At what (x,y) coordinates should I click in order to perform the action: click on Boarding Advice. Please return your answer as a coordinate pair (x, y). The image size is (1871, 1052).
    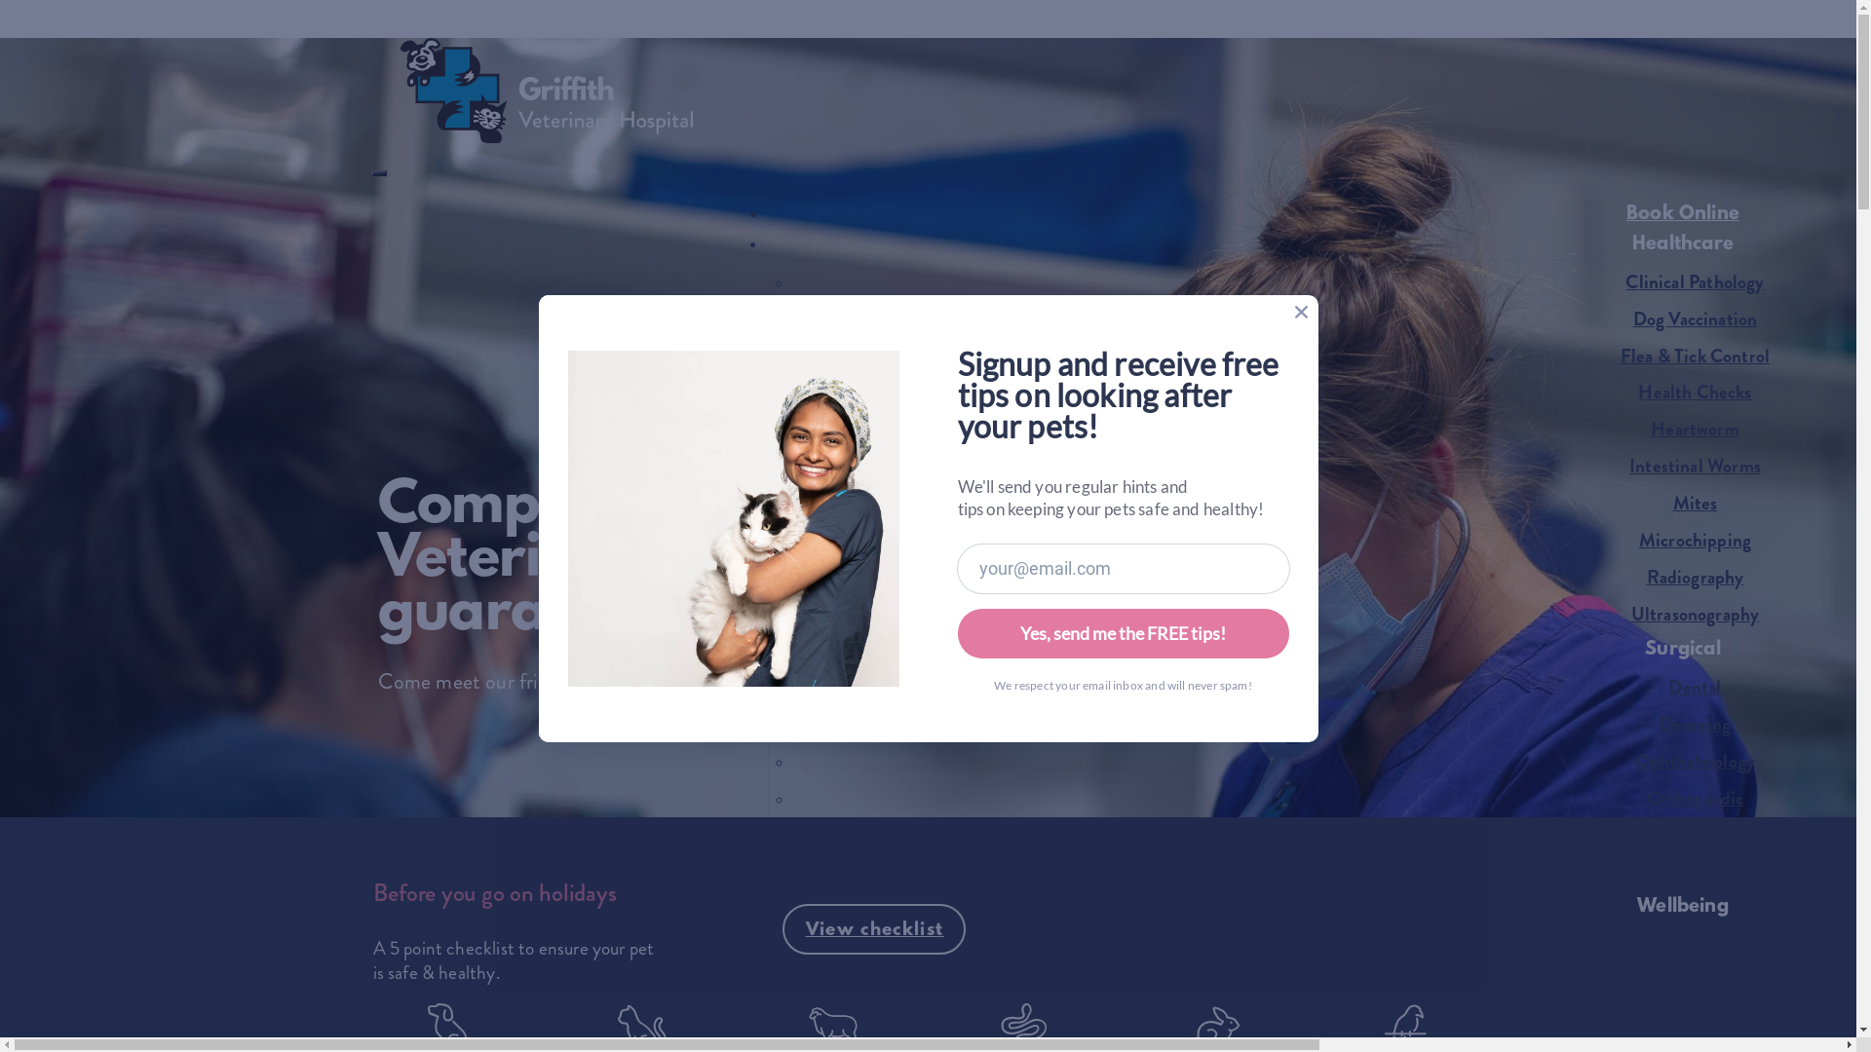
    Looking at the image, I should click on (1696, 982).